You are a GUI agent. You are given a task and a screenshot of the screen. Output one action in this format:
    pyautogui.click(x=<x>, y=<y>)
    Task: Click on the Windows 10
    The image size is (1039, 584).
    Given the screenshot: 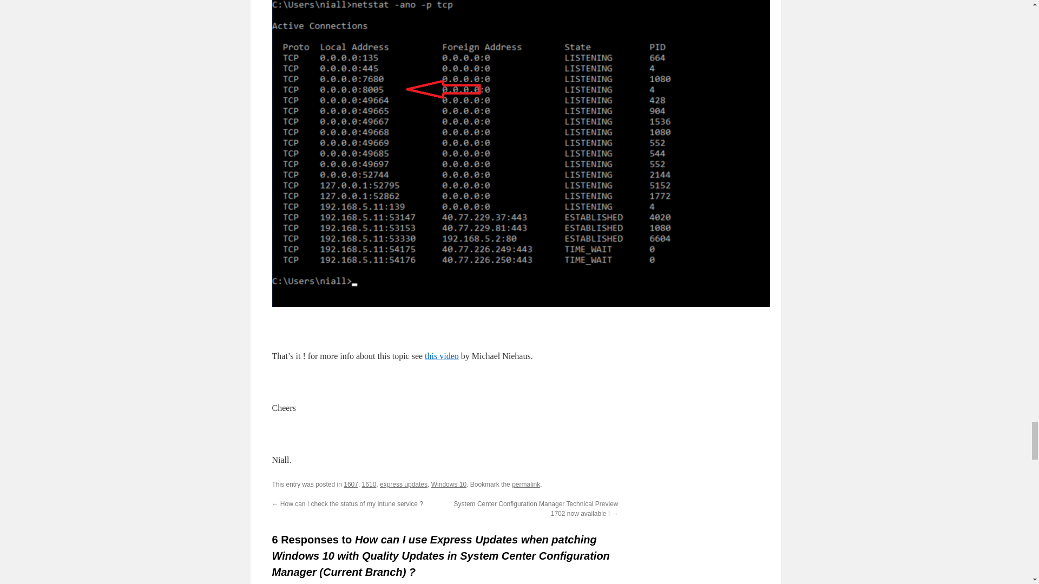 What is the action you would take?
    pyautogui.click(x=449, y=484)
    